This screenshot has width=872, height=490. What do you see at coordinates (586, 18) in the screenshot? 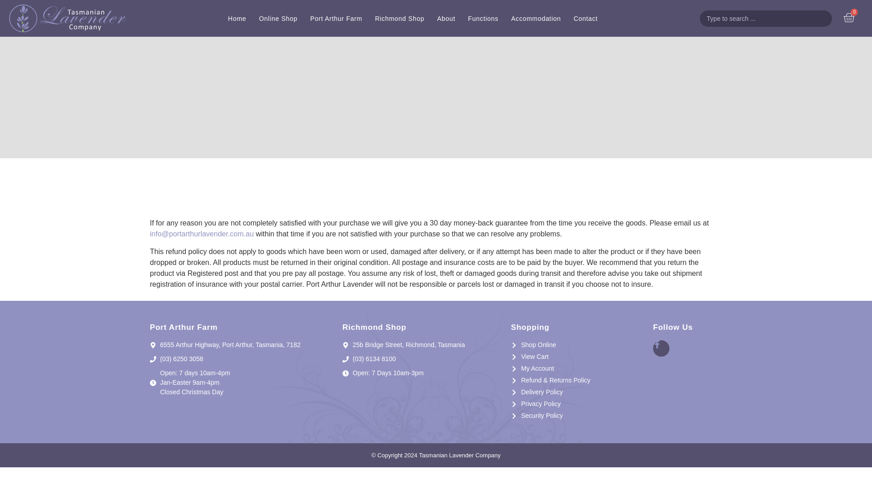
I see `Contact` at bounding box center [586, 18].